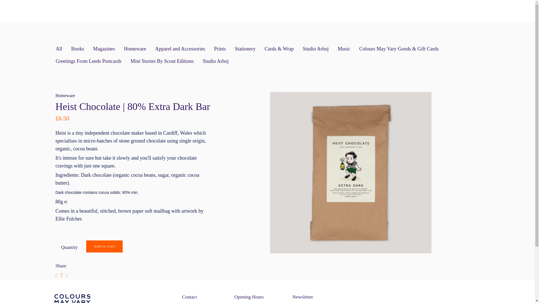  Describe the element at coordinates (58, 49) in the screenshot. I see `All` at that location.